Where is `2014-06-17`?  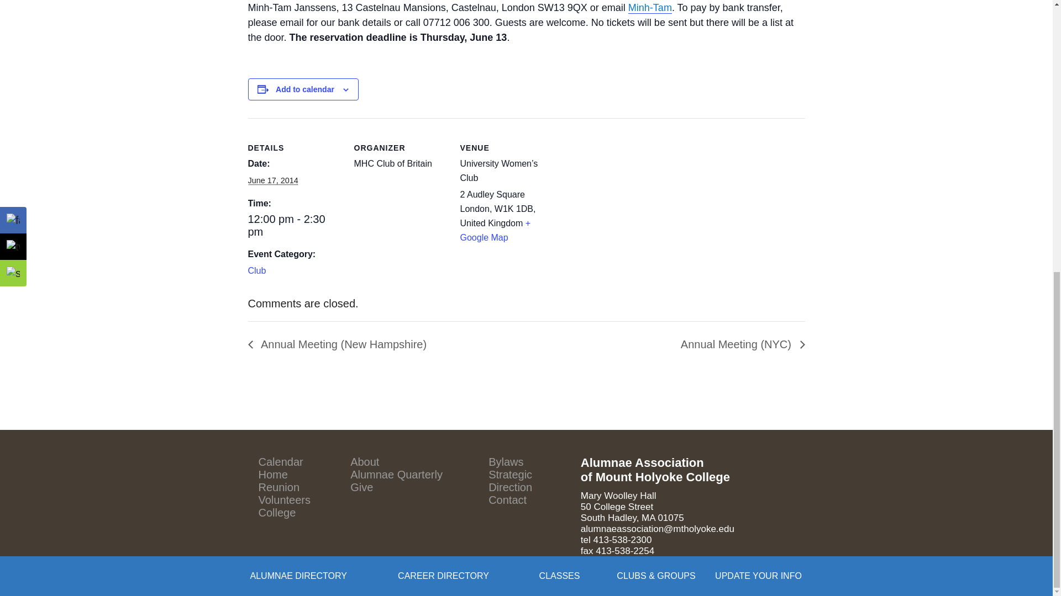 2014-06-17 is located at coordinates (272, 180).